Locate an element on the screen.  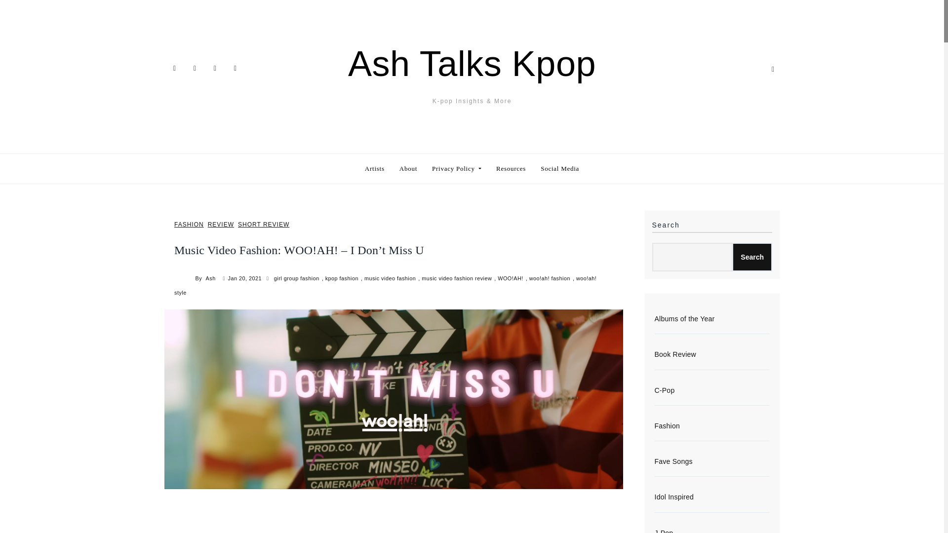
kpop fashion is located at coordinates (343, 278).